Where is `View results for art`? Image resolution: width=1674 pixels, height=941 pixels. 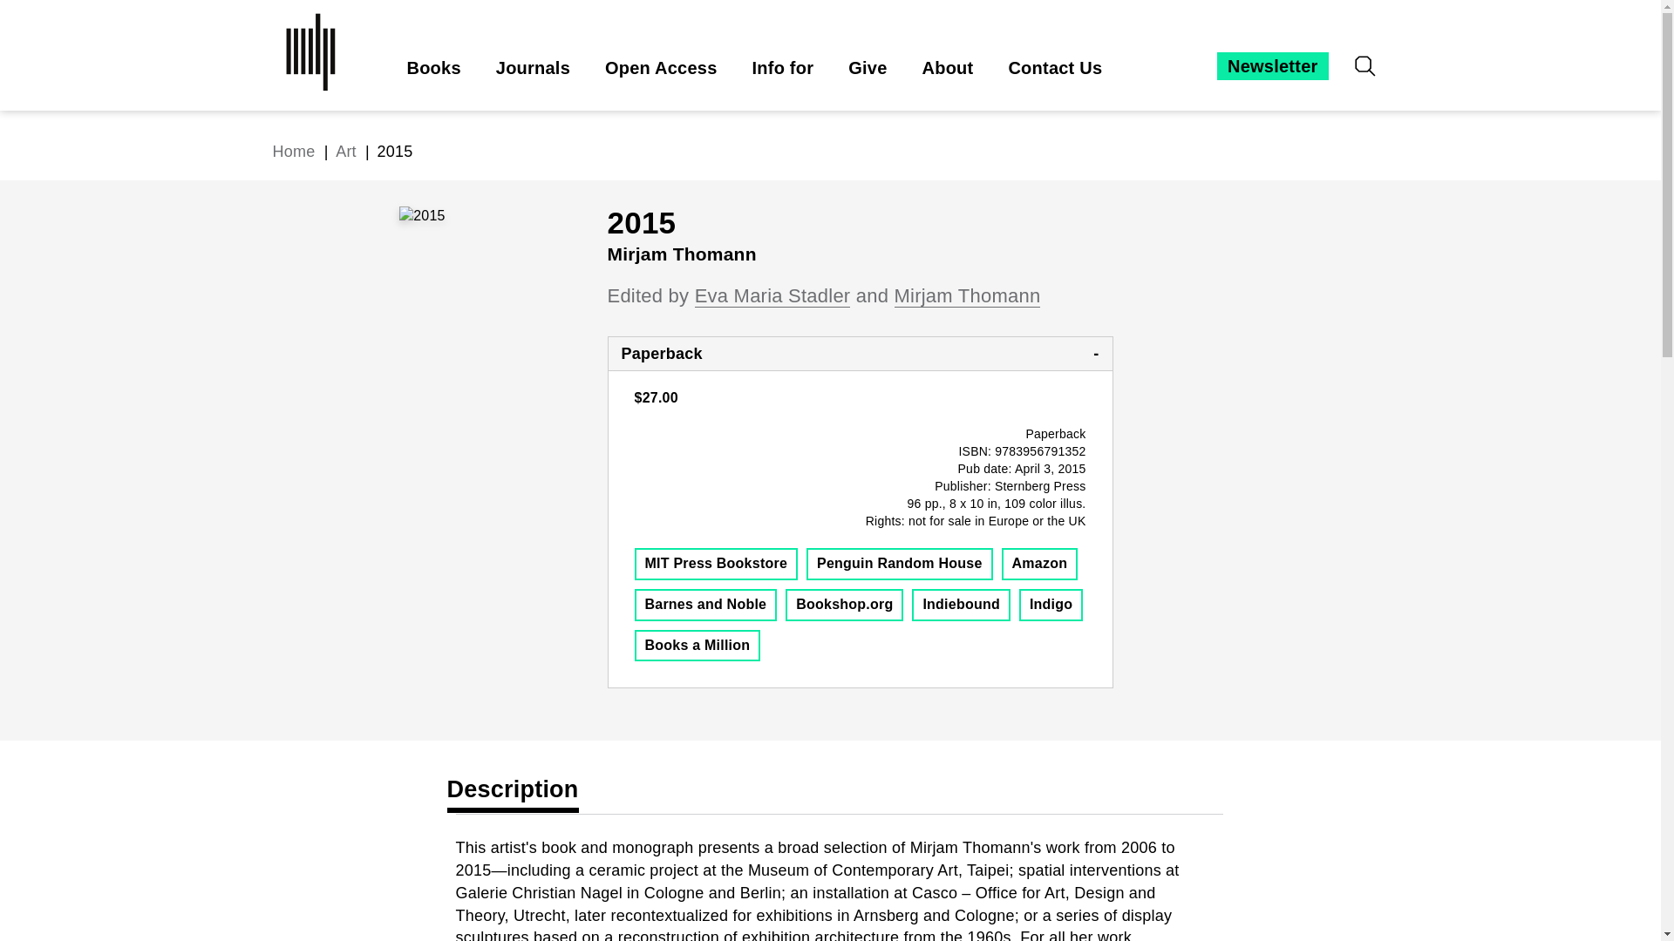
View results for art is located at coordinates (345, 152).